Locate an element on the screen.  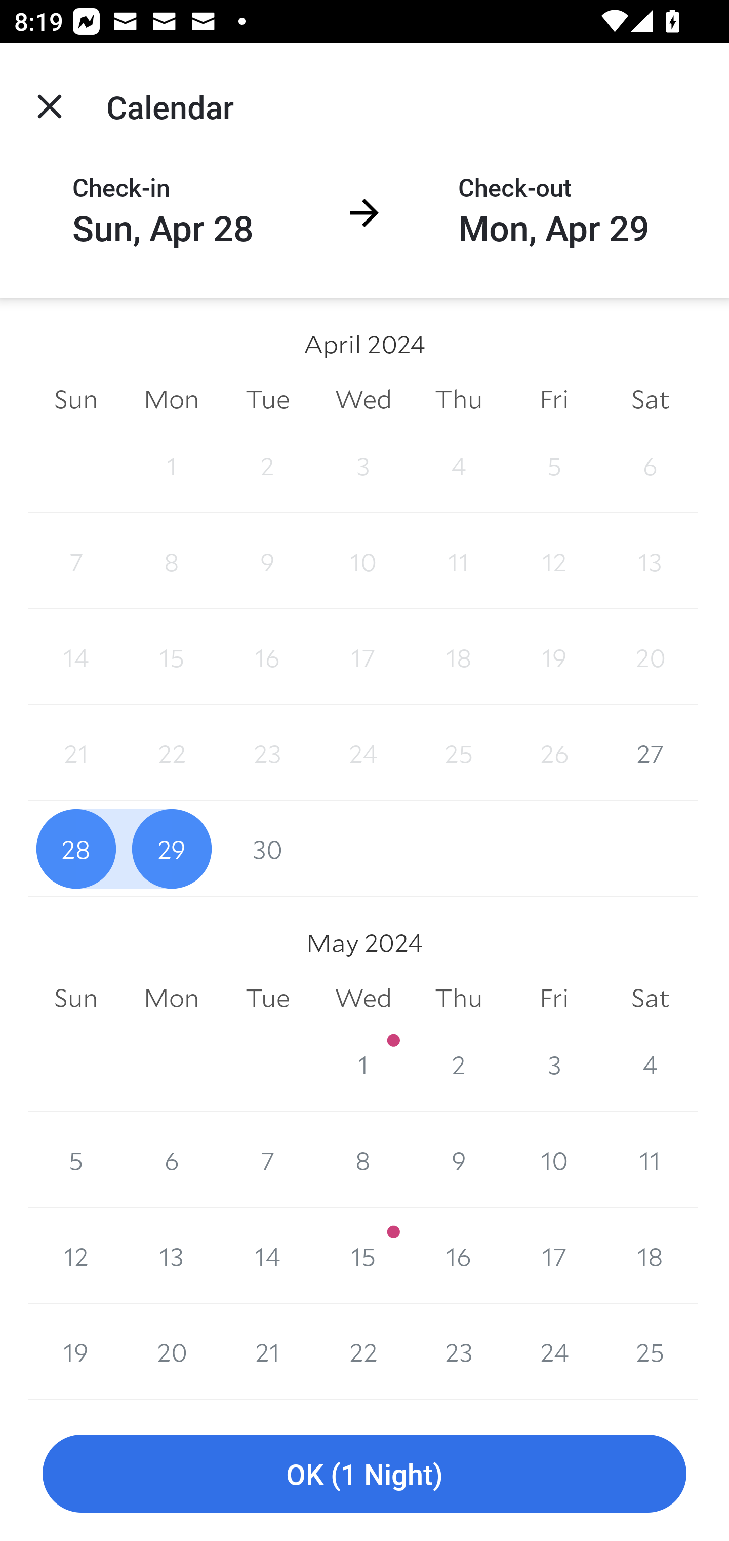
11 11 April 2024 is located at coordinates (459, 561).